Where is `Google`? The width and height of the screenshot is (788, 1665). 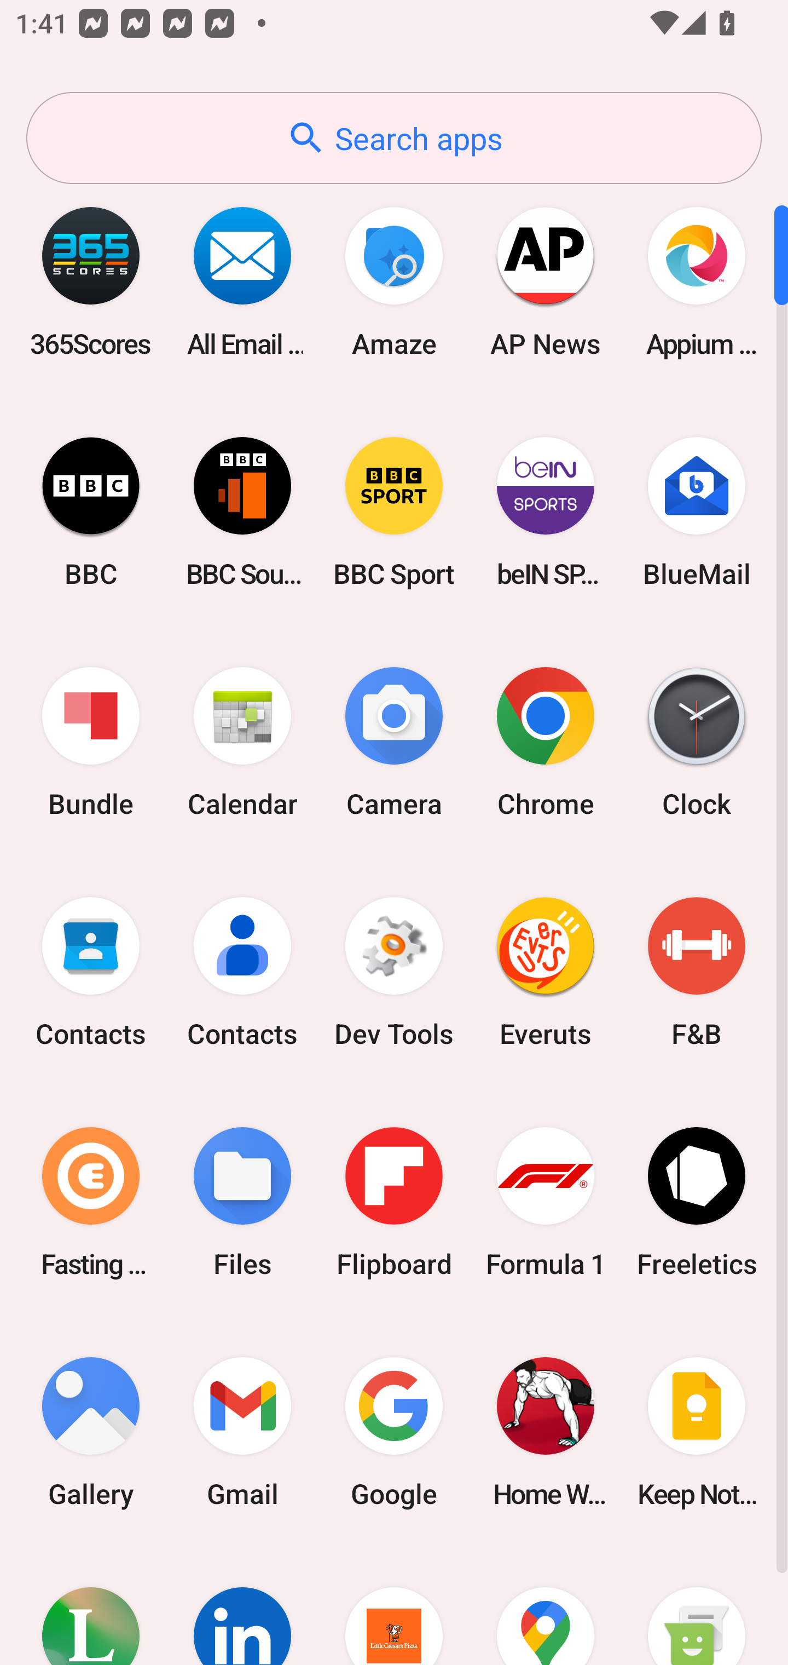 Google is located at coordinates (394, 1432).